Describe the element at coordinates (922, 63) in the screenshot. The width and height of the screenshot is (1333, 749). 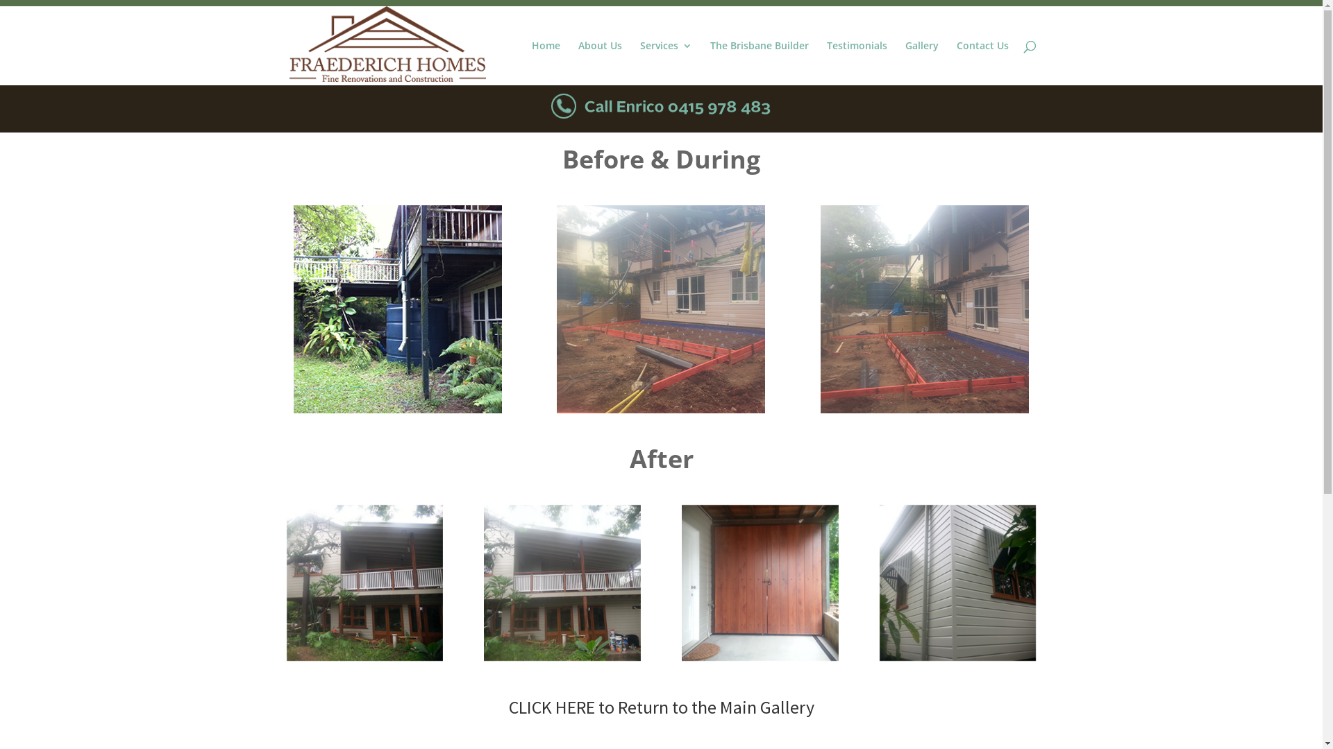
I see `Gallery` at that location.